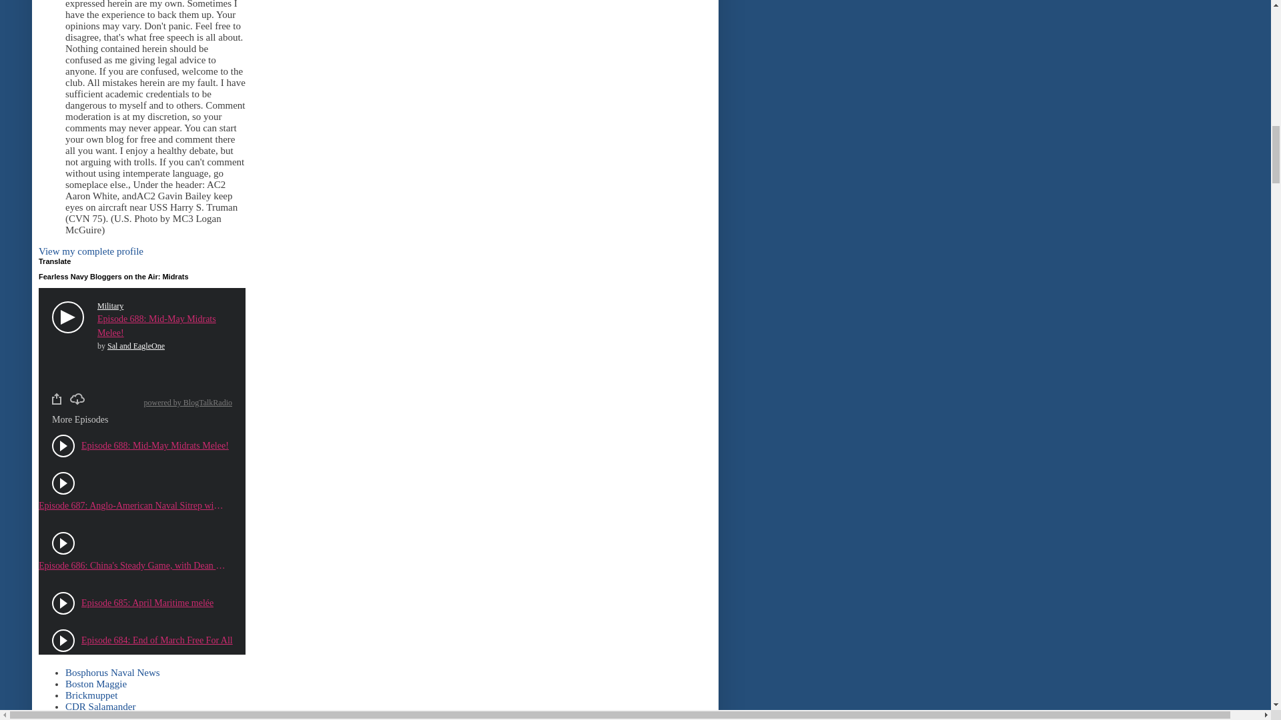 The height and width of the screenshot is (720, 1281). What do you see at coordinates (96, 684) in the screenshot?
I see `Boston Maggie` at bounding box center [96, 684].